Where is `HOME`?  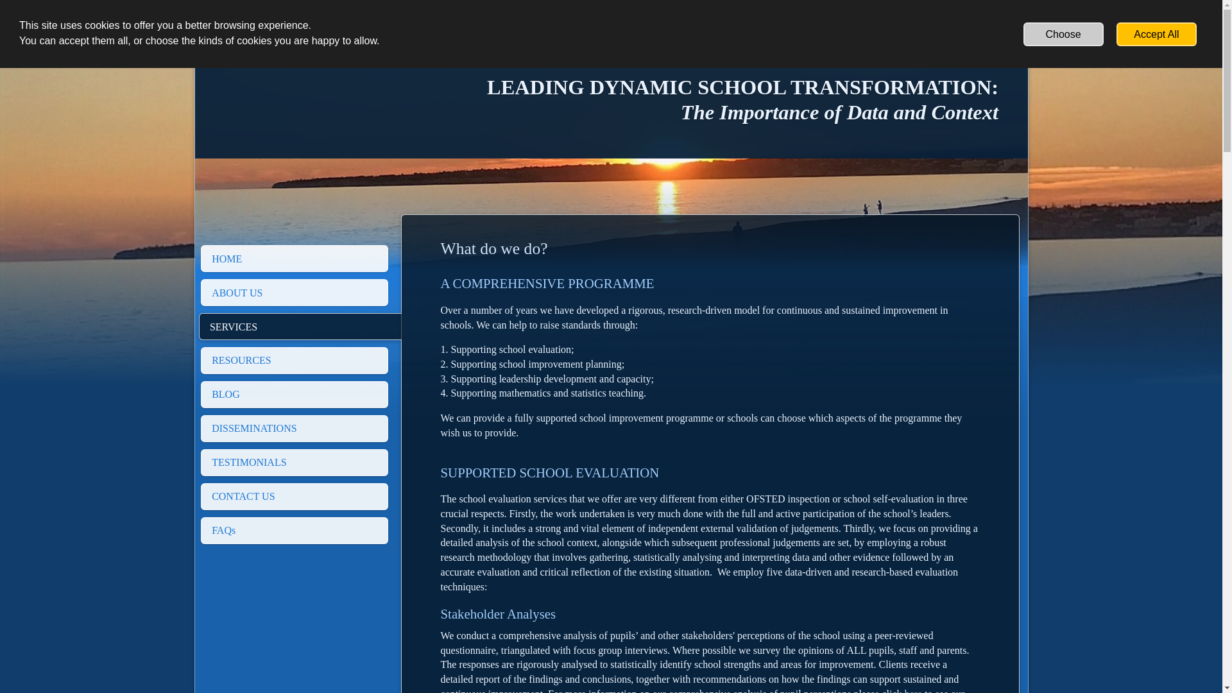 HOME is located at coordinates (294, 259).